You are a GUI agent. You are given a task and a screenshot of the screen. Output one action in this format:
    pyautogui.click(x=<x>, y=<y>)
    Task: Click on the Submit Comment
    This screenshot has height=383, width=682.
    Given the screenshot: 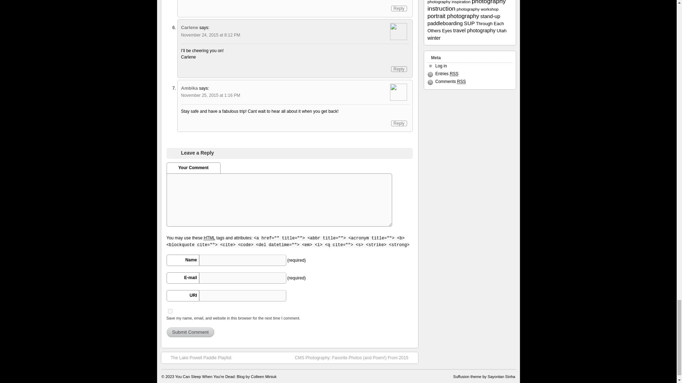 What is the action you would take?
    pyautogui.click(x=190, y=332)
    